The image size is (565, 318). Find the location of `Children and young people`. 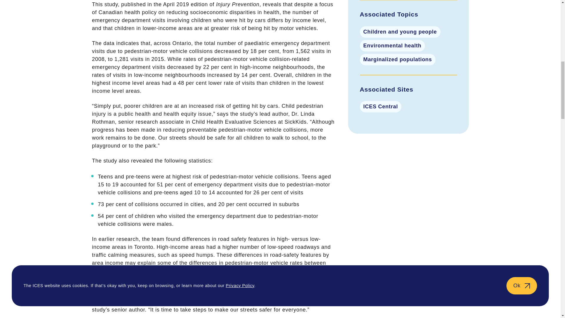

Children and young people is located at coordinates (400, 32).